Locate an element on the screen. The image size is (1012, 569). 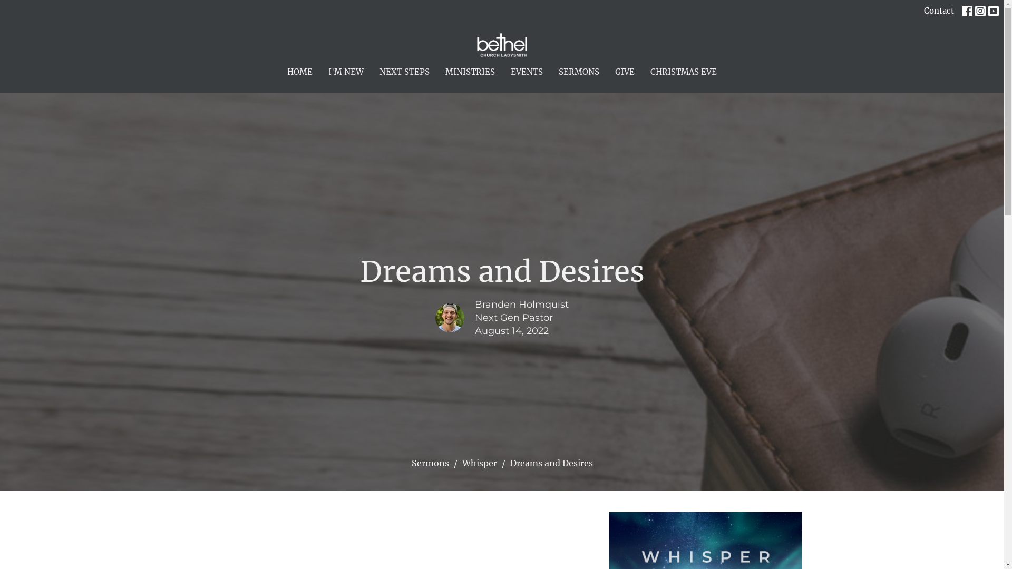
HOME is located at coordinates (300, 72).